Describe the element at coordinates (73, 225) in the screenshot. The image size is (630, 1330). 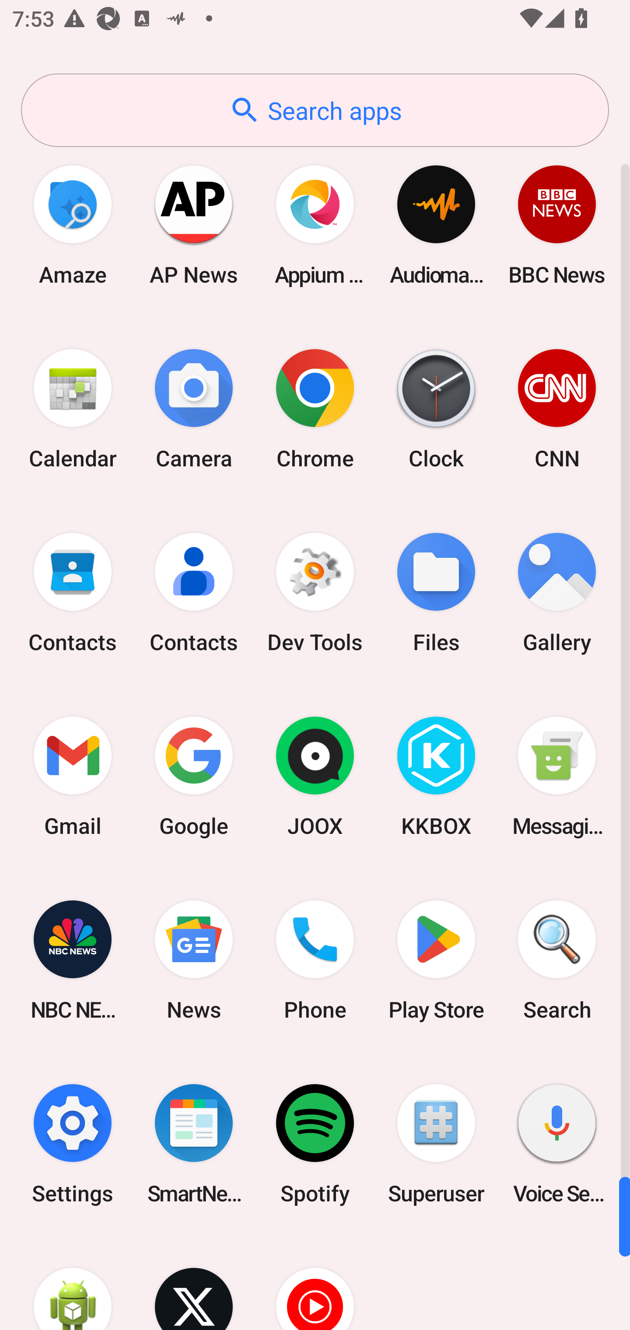
I see `Amaze` at that location.